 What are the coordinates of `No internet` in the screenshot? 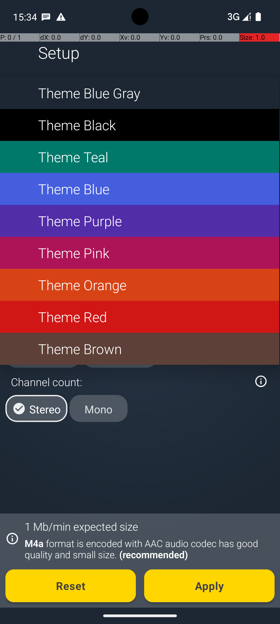 It's located at (233, 17).